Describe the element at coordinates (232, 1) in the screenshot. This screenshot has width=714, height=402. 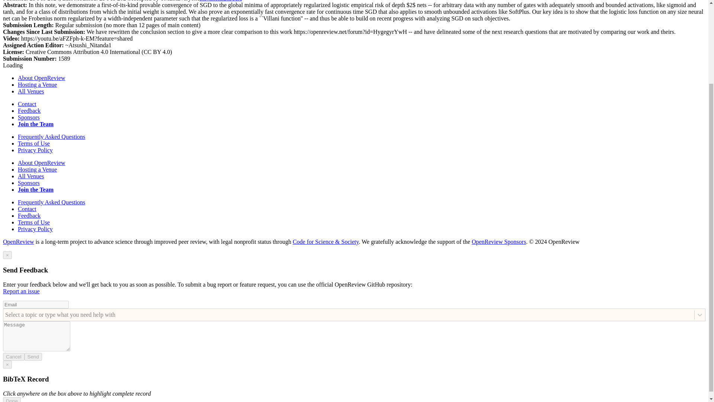
I see `BibTeX` at that location.